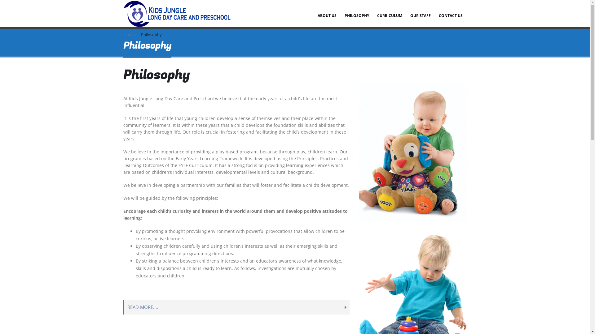 The image size is (595, 334). What do you see at coordinates (178, 14) in the screenshot?
I see `Kids Jungle - ` at bounding box center [178, 14].